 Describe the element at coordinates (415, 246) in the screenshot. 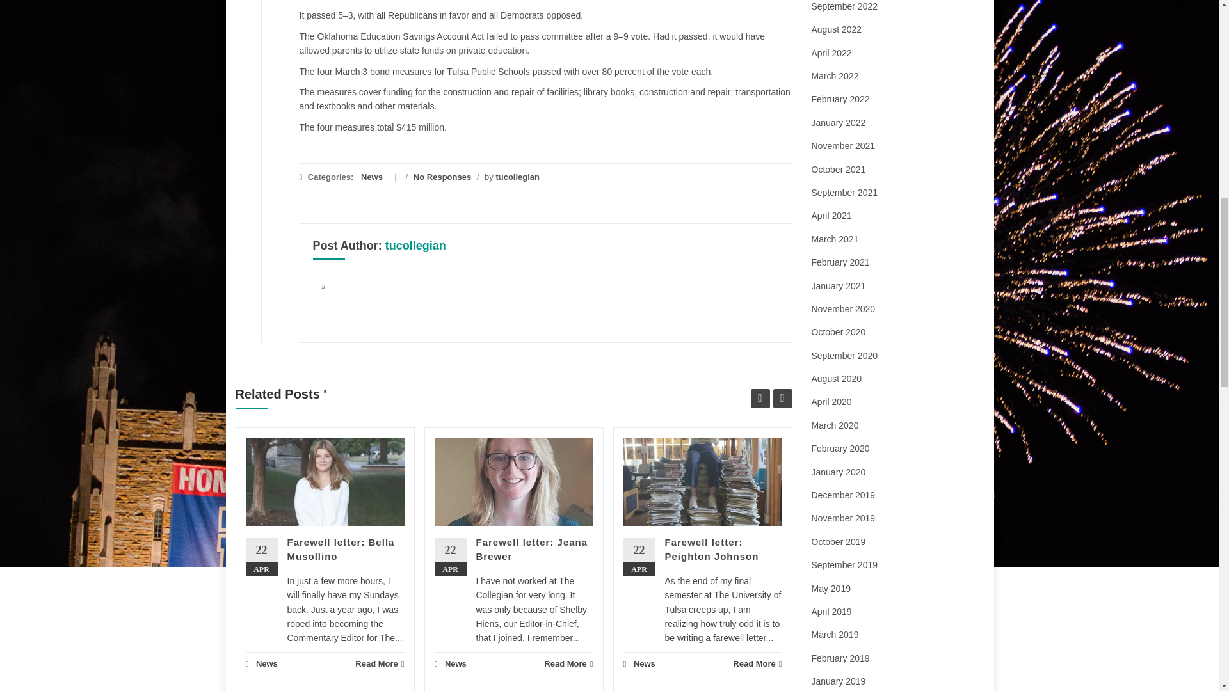

I see `tucollegian` at that location.